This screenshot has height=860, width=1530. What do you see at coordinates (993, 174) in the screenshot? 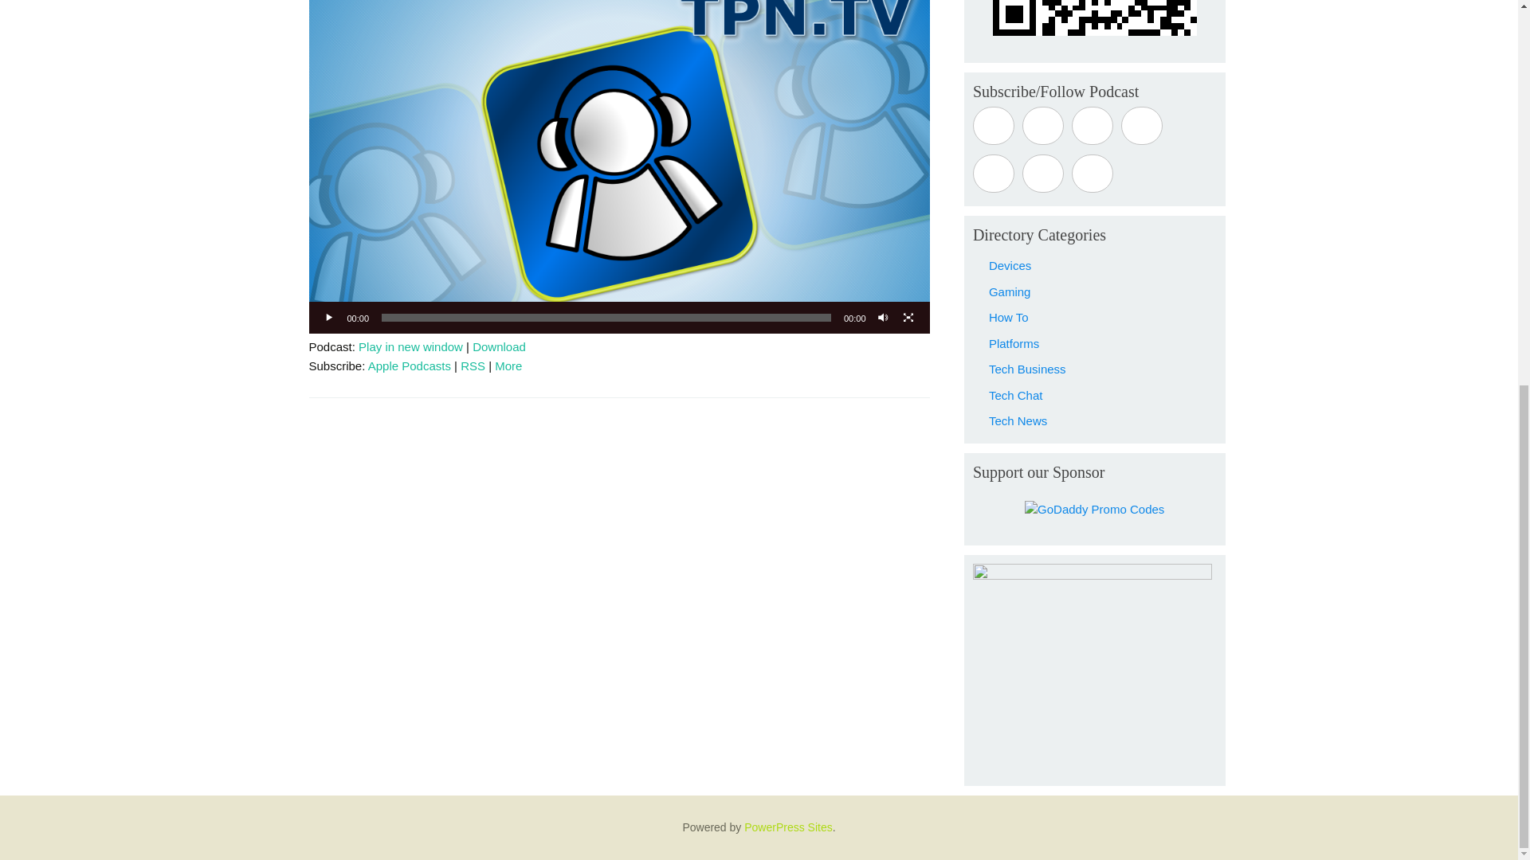
I see `Subscribe by Email` at bounding box center [993, 174].